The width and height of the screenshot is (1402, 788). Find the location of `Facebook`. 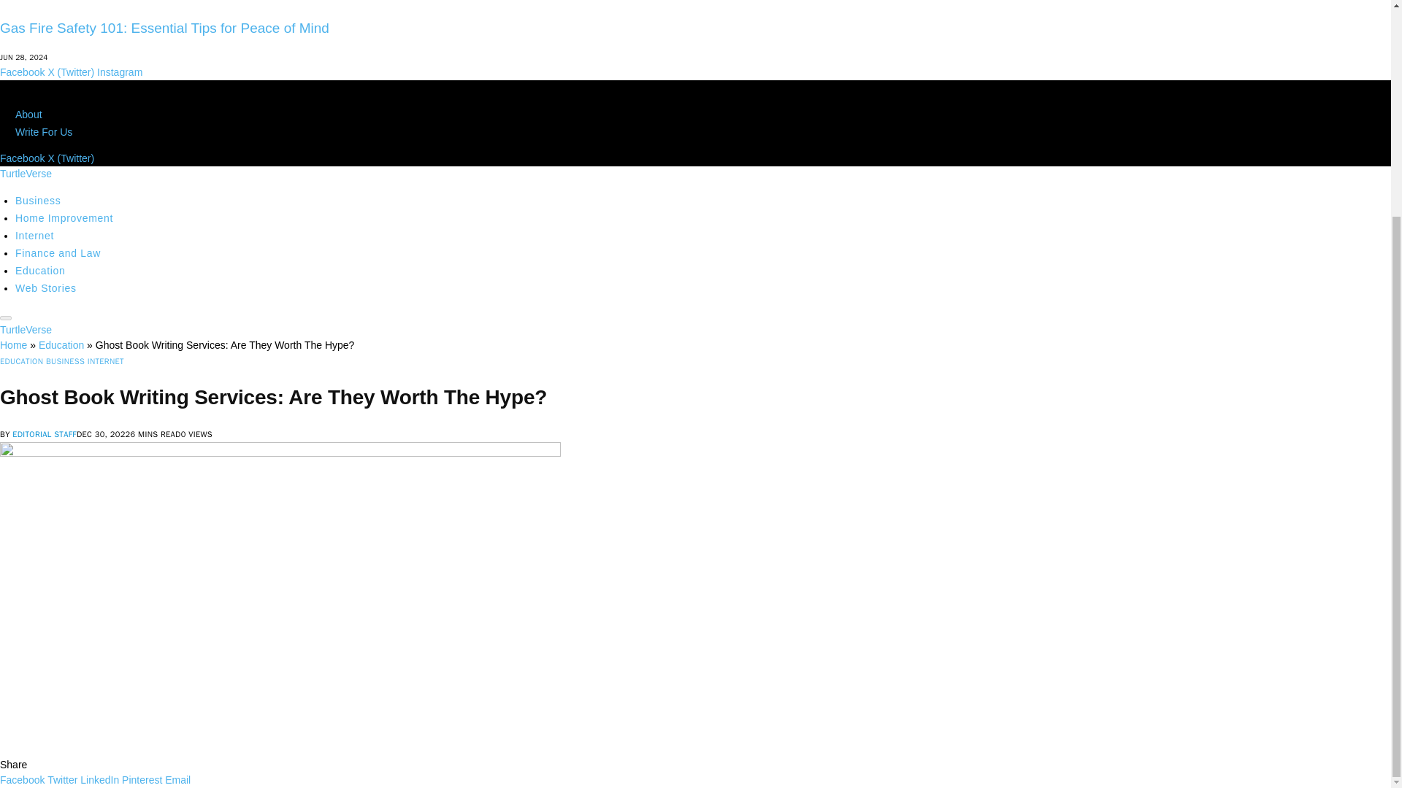

Facebook is located at coordinates (23, 72).